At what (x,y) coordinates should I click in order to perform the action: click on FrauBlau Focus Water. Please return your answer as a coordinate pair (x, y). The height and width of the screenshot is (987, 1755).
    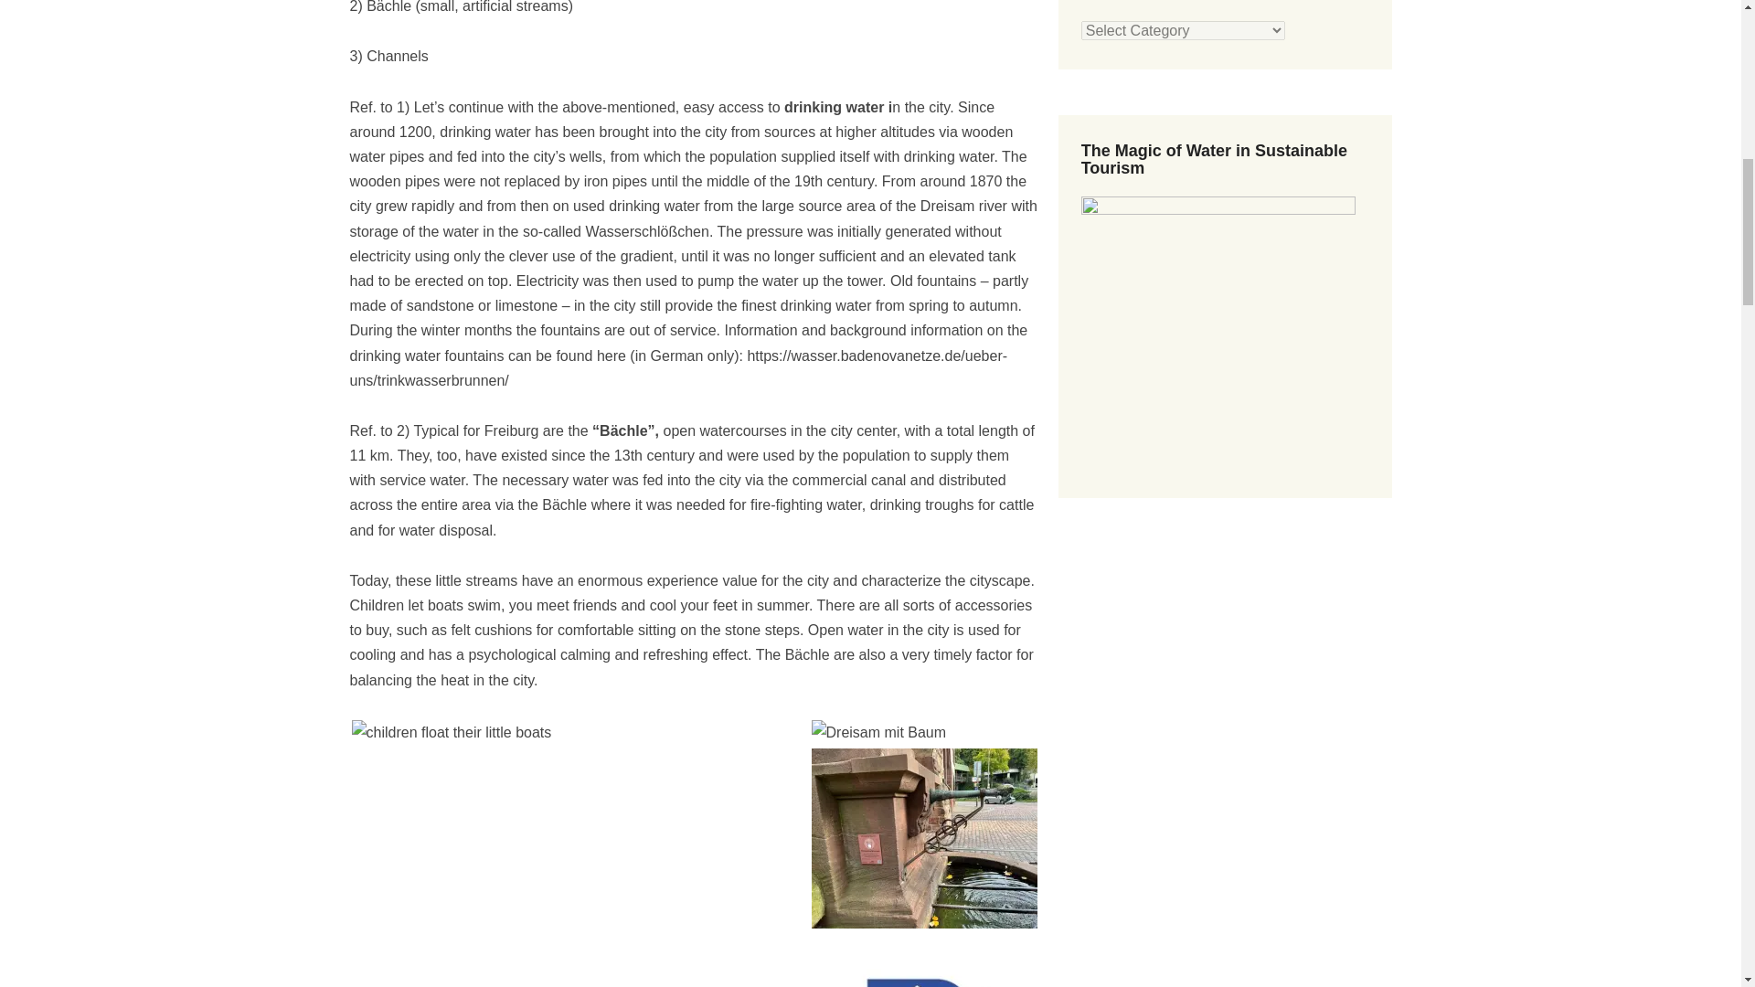
    Looking at the image, I should click on (931, 960).